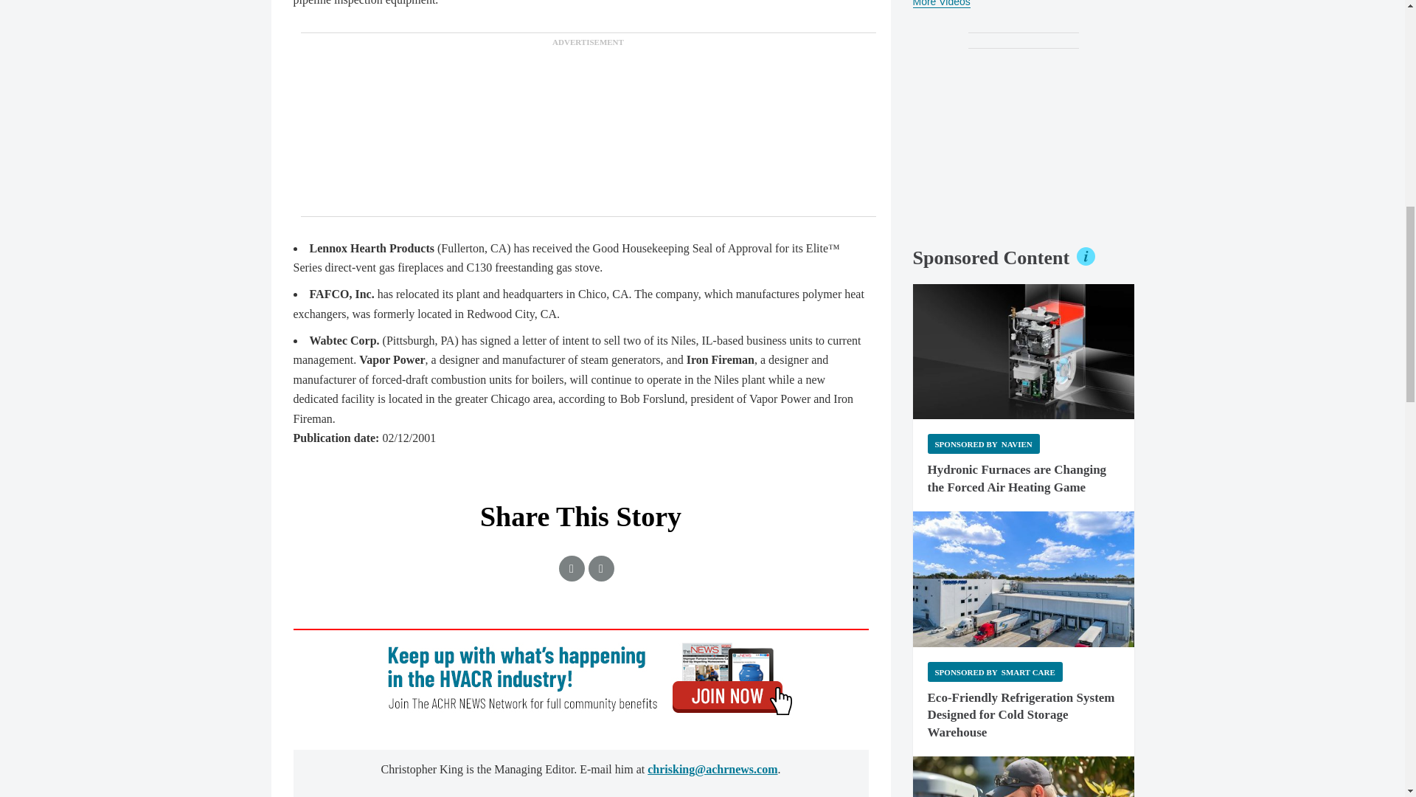  Describe the element at coordinates (995, 672) in the screenshot. I see `Sponsored by Smart Care` at that location.